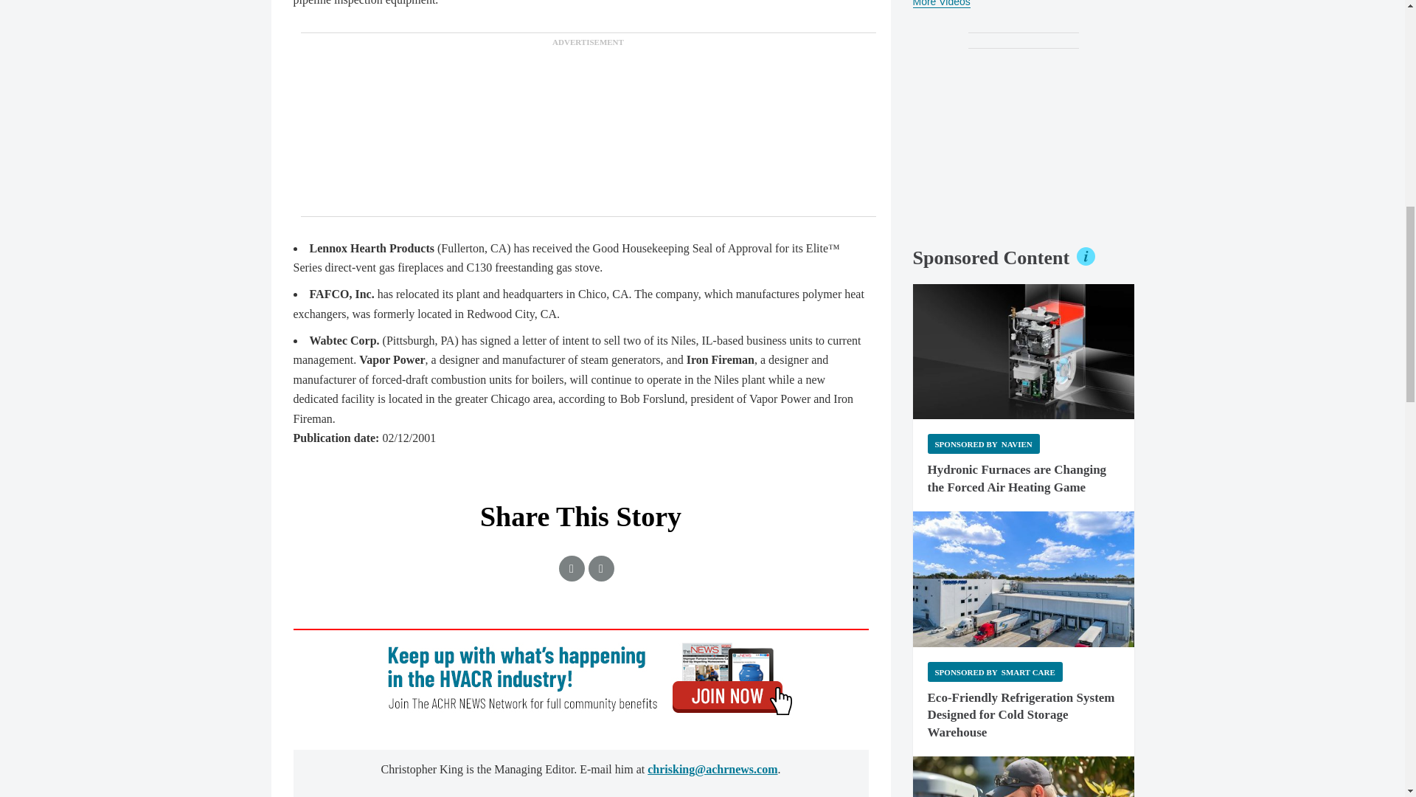  Describe the element at coordinates (995, 672) in the screenshot. I see `Sponsored by Smart Care` at that location.